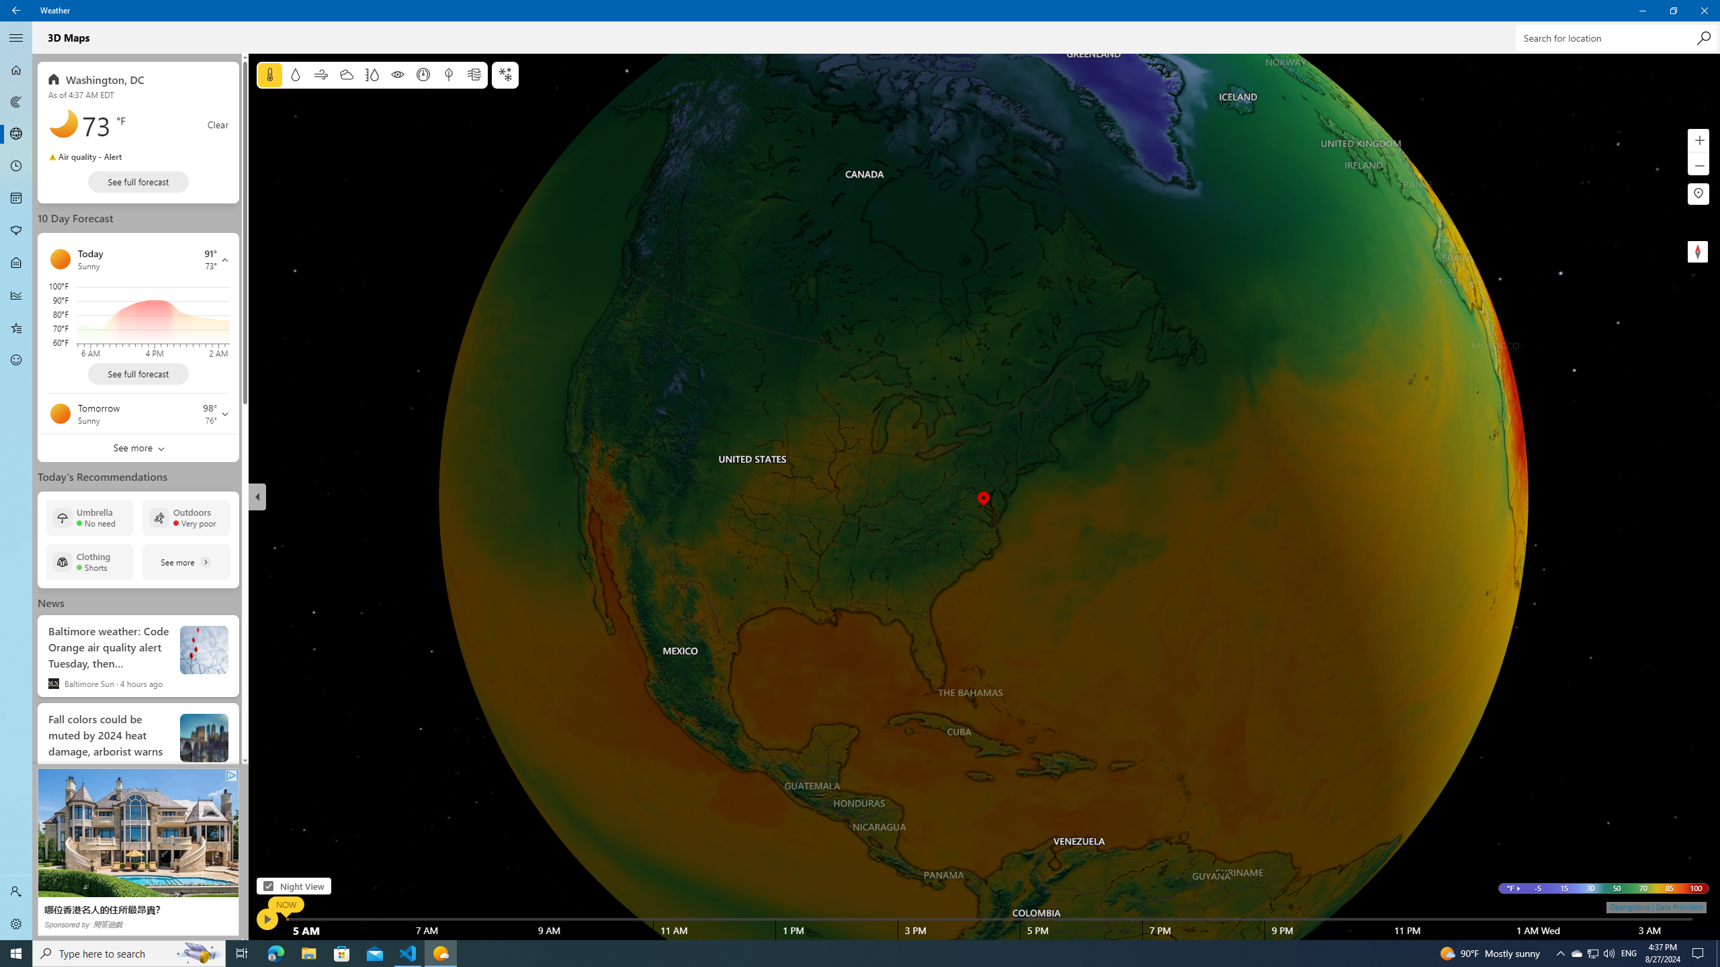 This screenshot has height=967, width=1720. Describe the element at coordinates (441, 954) in the screenshot. I see `Weather - 1 running window` at that location.